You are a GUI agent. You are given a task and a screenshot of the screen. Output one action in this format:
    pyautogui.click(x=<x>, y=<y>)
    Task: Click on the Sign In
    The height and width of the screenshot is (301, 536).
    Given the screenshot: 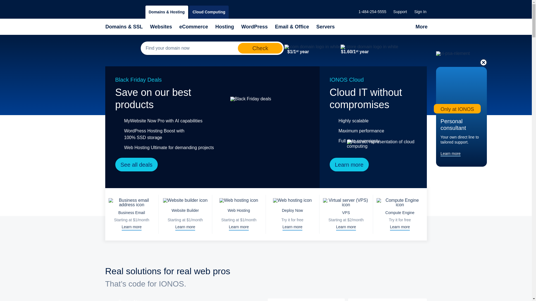 What is the action you would take?
    pyautogui.click(x=420, y=12)
    